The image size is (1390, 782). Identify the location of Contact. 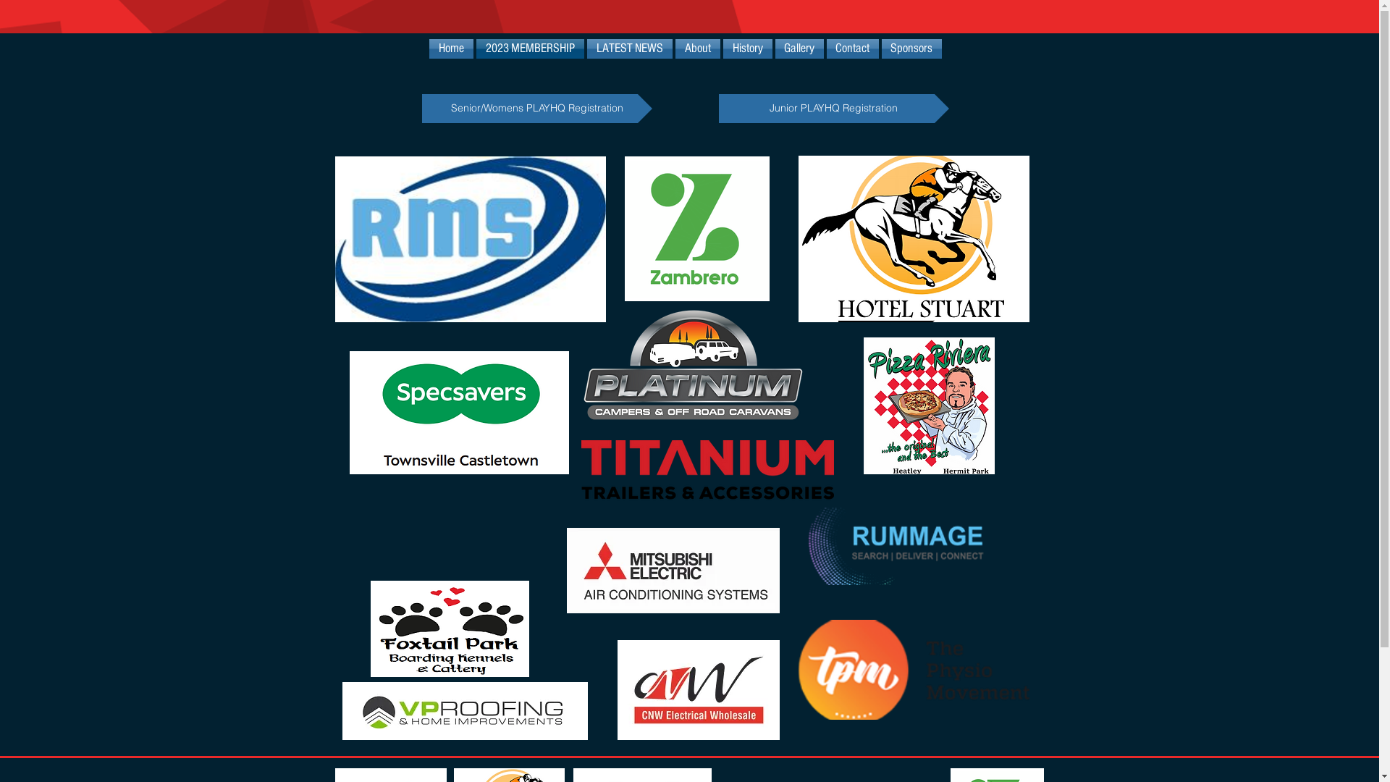
(853, 49).